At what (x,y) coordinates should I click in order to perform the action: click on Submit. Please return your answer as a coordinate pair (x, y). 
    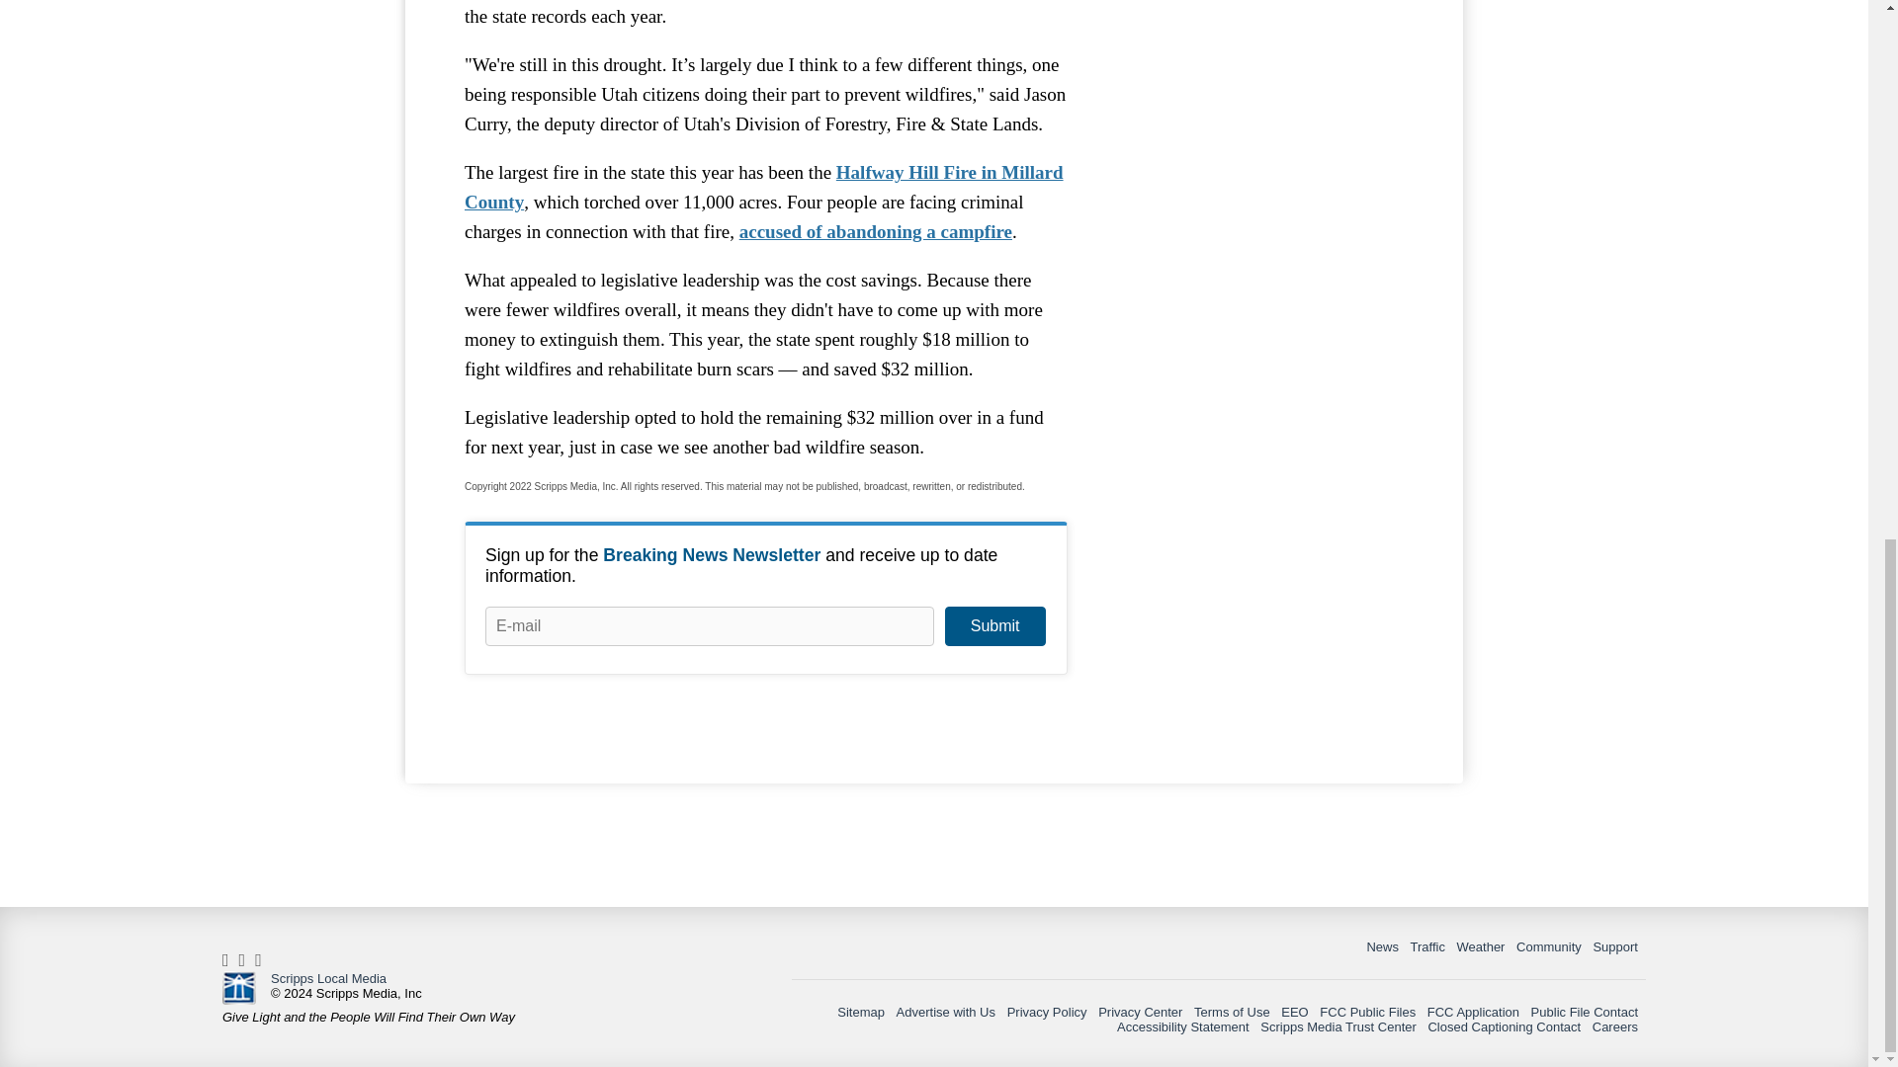
    Looking at the image, I should click on (994, 626).